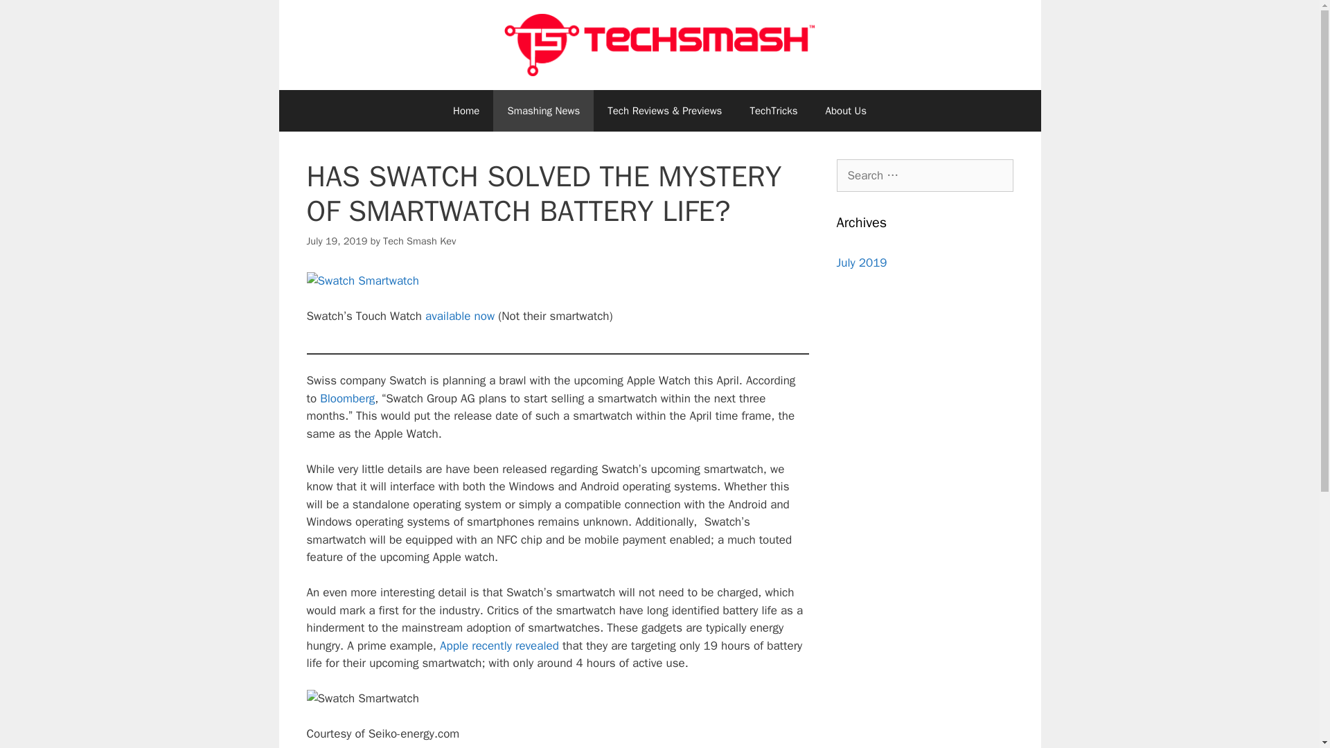 The width and height of the screenshot is (1330, 748). I want to click on Search, so click(33, 17).